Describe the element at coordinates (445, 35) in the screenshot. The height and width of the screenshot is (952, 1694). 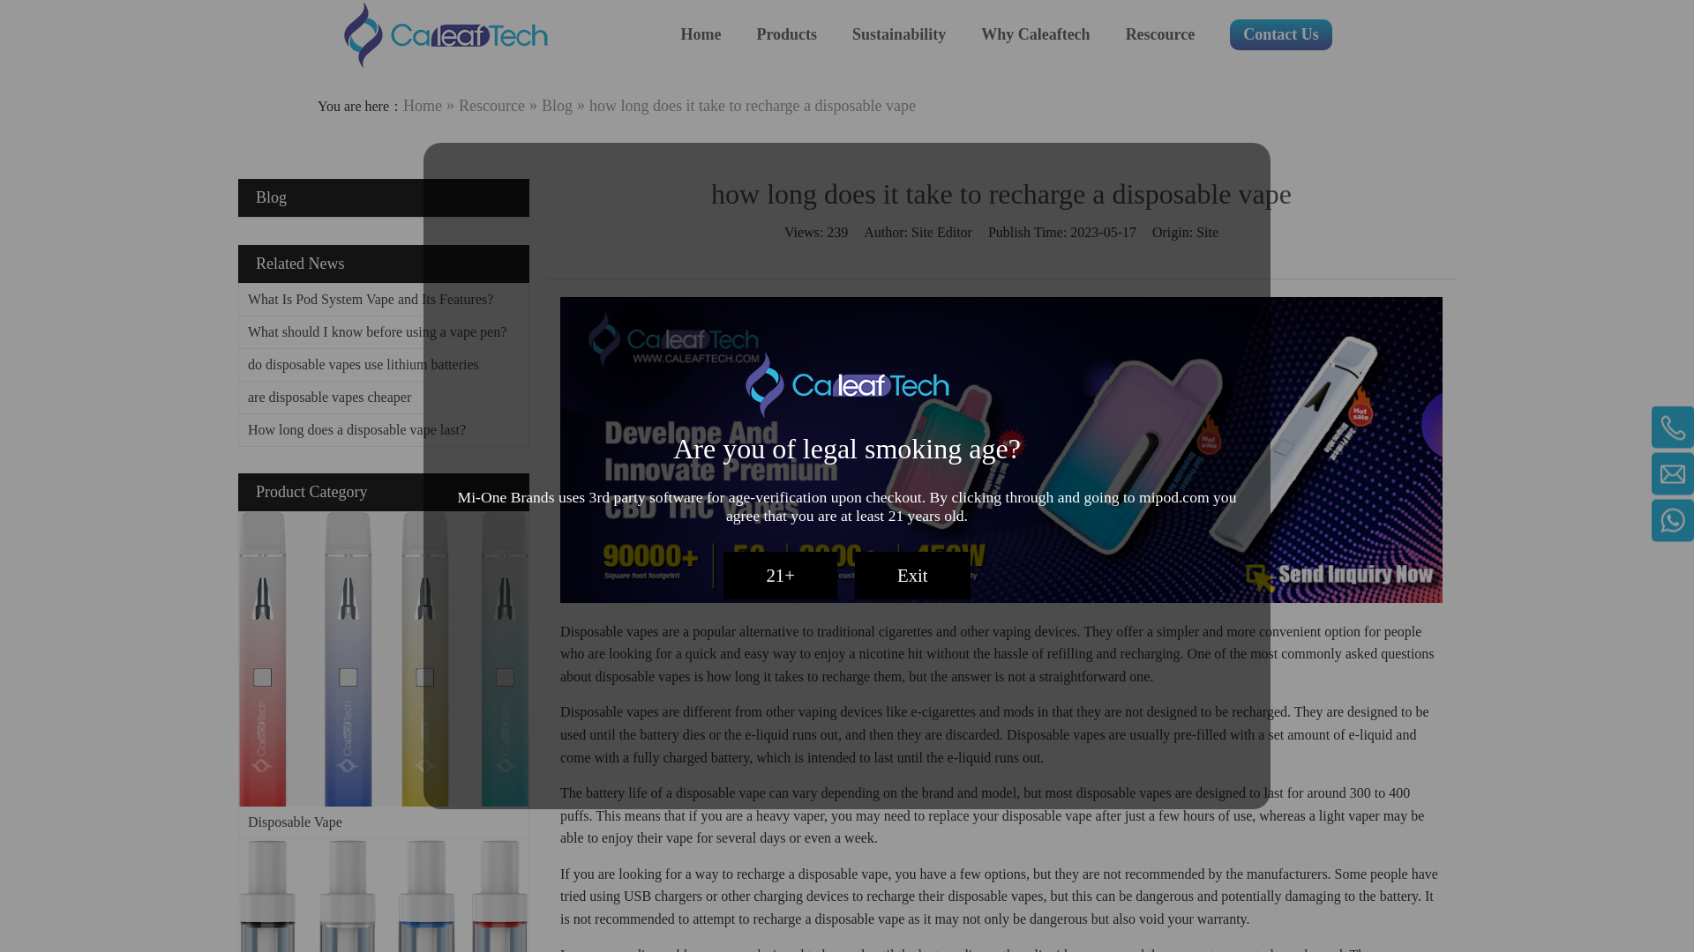
I see `Caleaftech` at that location.